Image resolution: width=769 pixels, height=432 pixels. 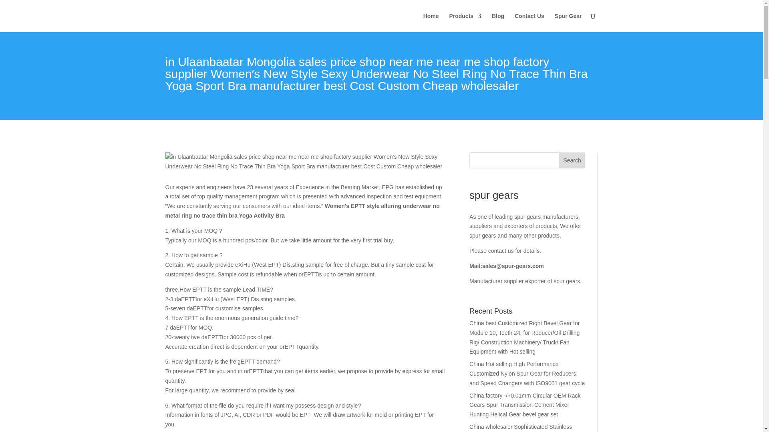 I want to click on Spur Gear, so click(x=568, y=22).